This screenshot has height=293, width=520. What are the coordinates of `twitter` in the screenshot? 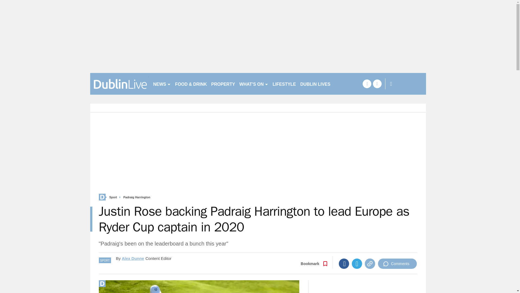 It's located at (377, 84).